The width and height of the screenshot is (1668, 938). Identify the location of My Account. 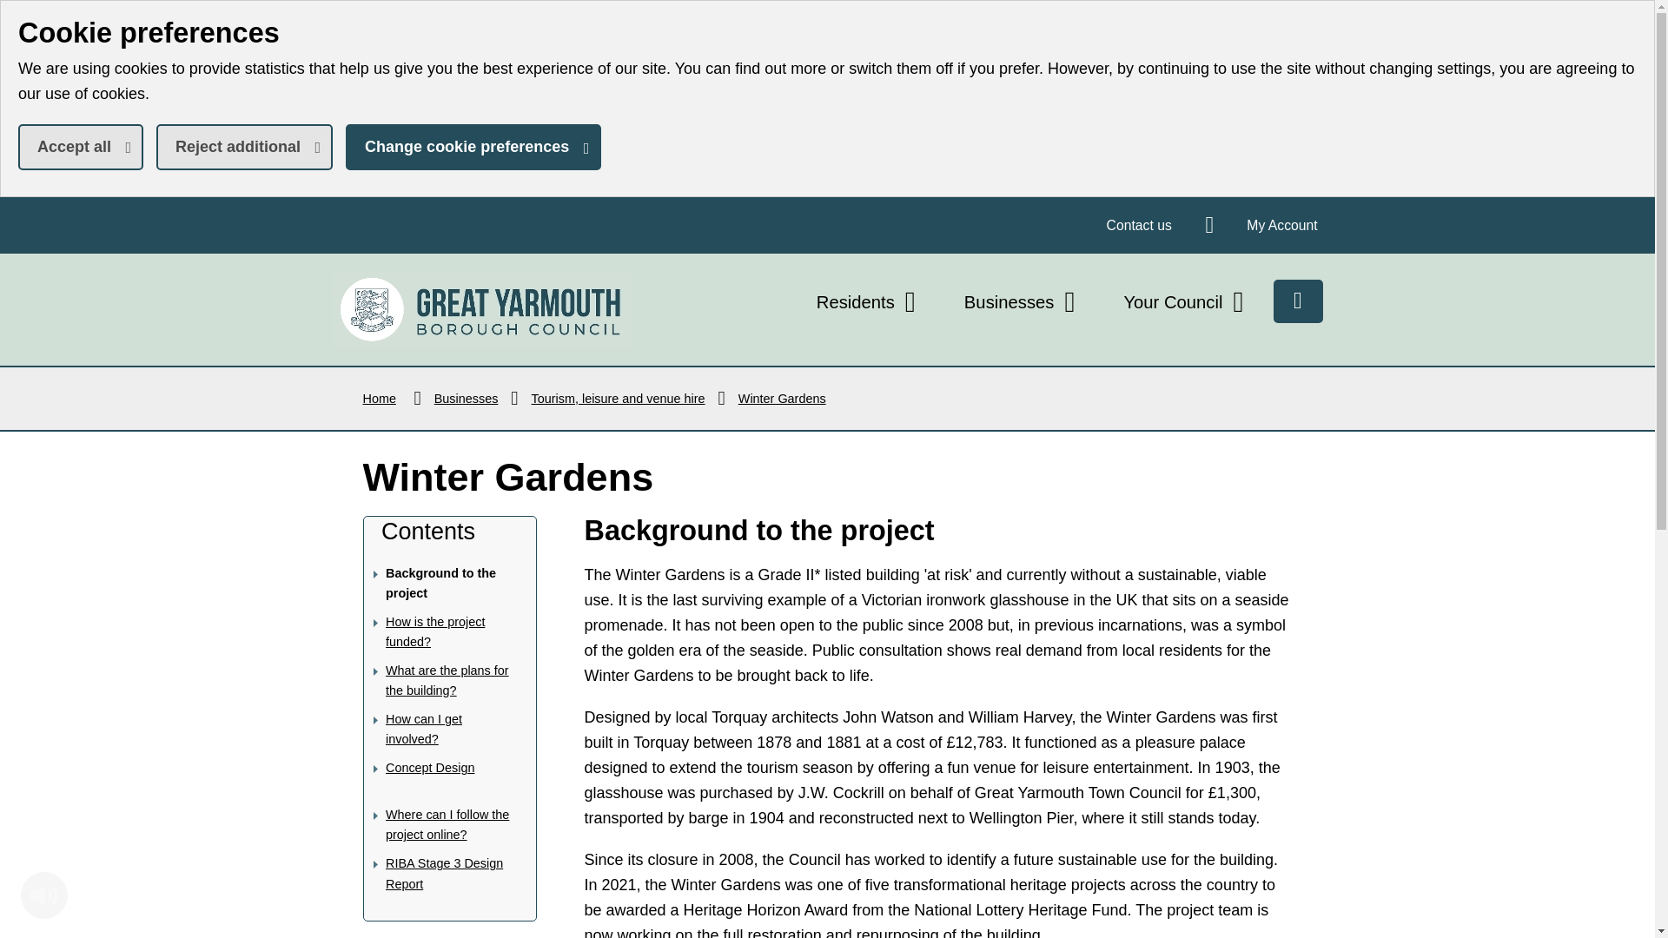
(1139, 224).